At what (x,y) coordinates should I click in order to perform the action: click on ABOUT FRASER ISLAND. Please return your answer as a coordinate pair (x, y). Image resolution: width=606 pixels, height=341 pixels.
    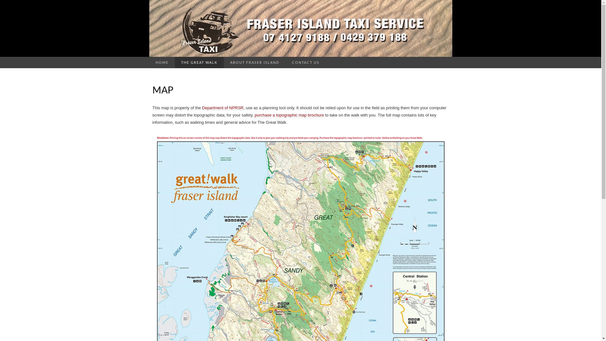
    Looking at the image, I should click on (254, 63).